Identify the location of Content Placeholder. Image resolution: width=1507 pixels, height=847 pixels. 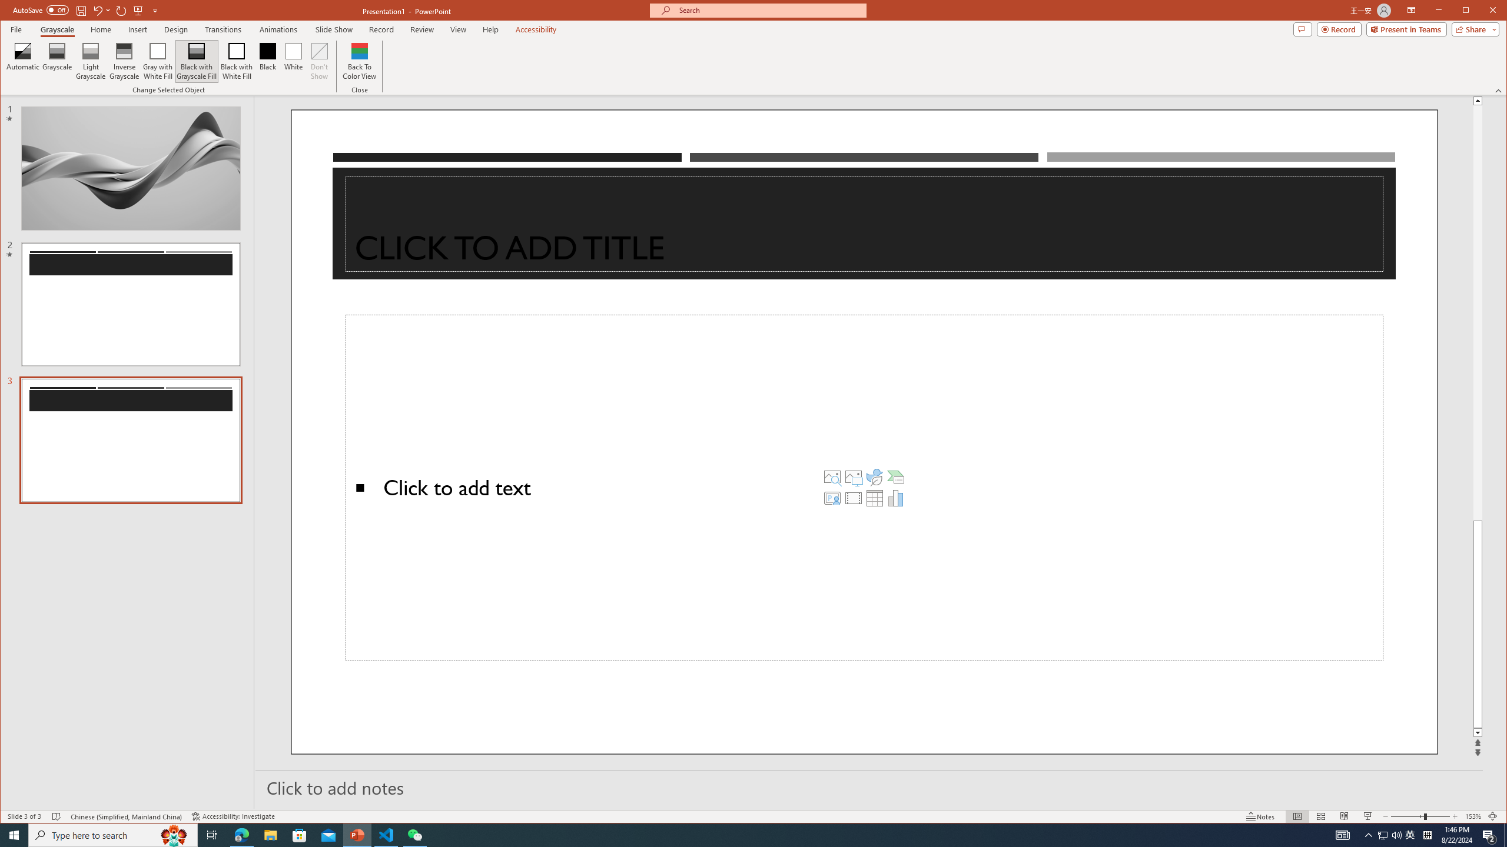
(864, 488).